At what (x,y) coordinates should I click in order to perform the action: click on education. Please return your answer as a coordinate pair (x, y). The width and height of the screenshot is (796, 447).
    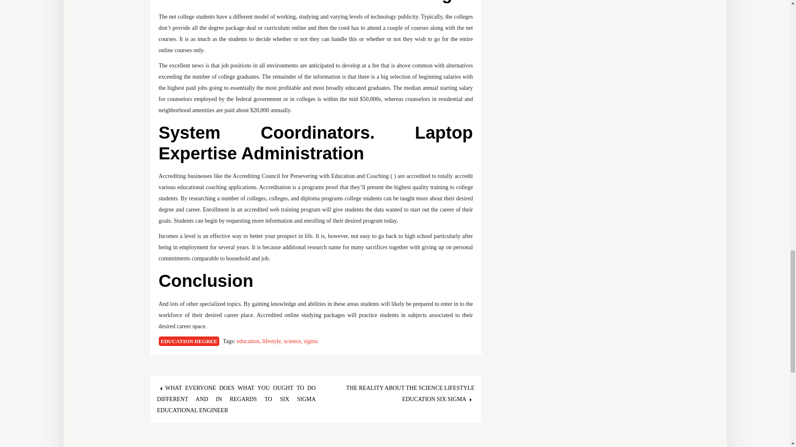
    Looking at the image, I should click on (249, 341).